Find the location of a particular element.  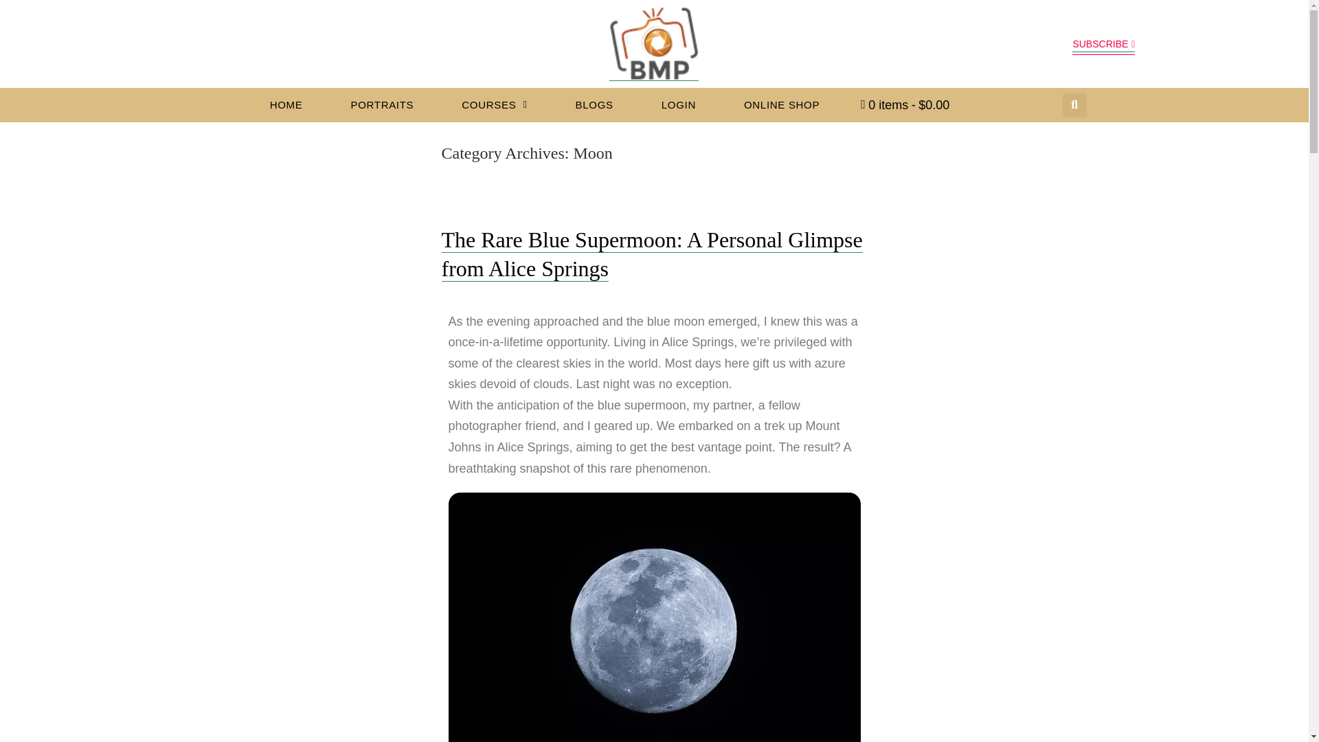

ONLINE SHOP is located at coordinates (782, 104).